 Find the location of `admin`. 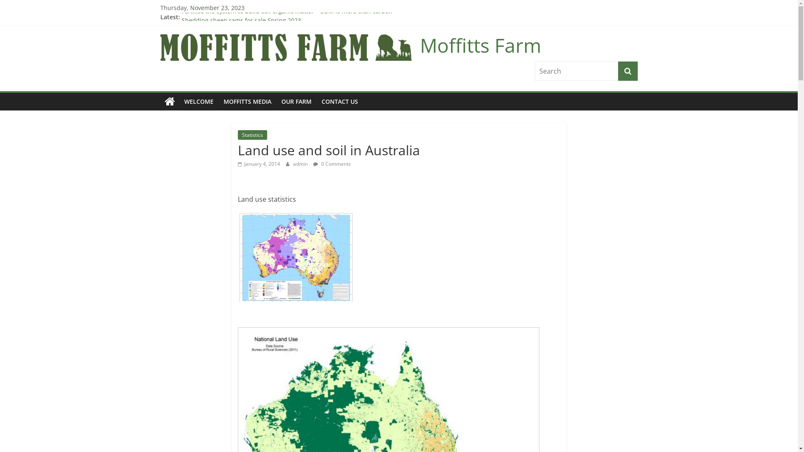

admin is located at coordinates (301, 164).